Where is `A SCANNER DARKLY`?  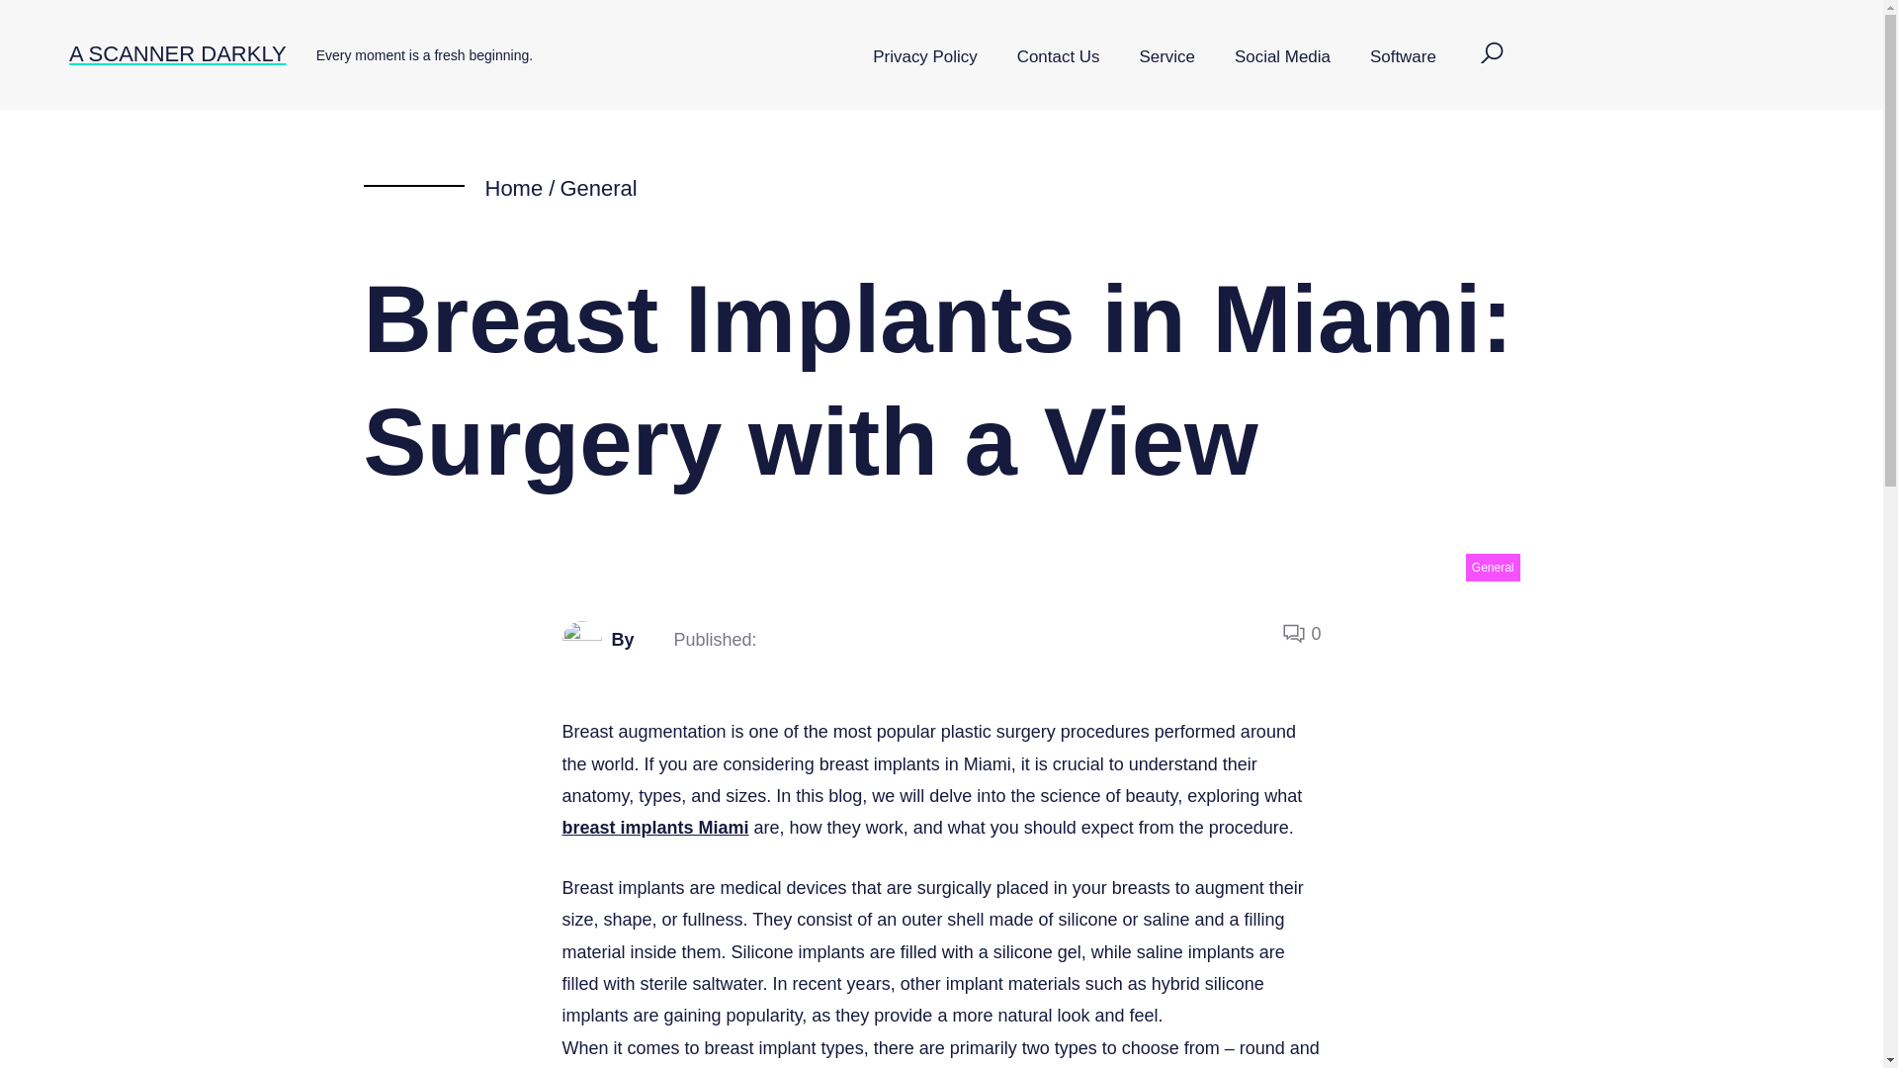
A SCANNER DARKLY is located at coordinates (177, 53).